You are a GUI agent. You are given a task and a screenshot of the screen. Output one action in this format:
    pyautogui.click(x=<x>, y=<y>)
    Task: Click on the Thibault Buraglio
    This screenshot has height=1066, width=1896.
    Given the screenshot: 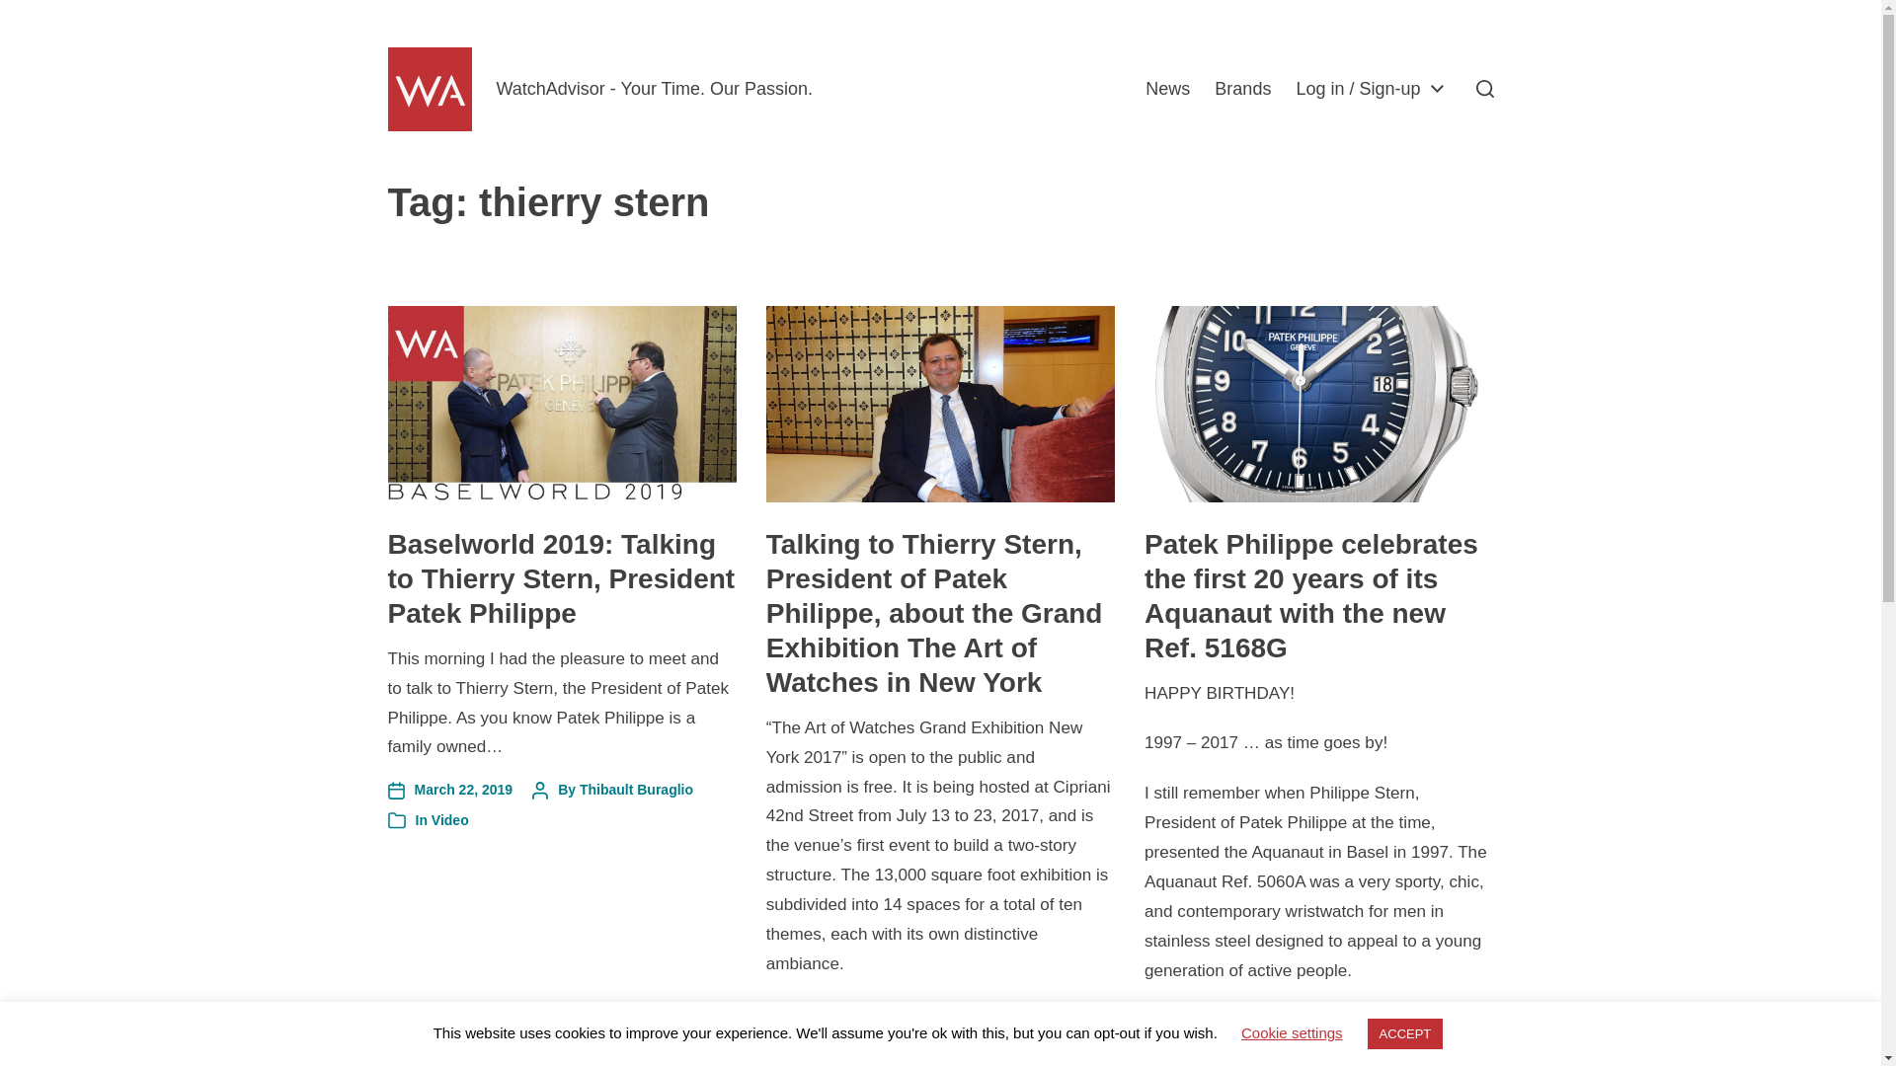 What is the action you would take?
    pyautogui.click(x=636, y=789)
    